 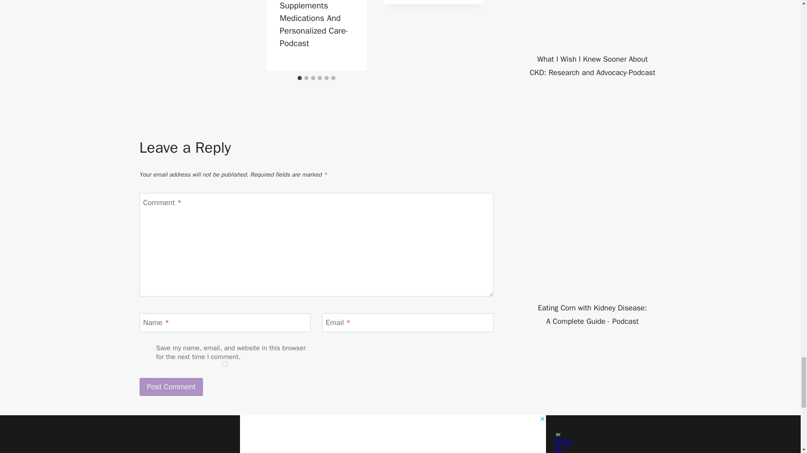 What do you see at coordinates (225, 363) in the screenshot?
I see `yes` at bounding box center [225, 363].